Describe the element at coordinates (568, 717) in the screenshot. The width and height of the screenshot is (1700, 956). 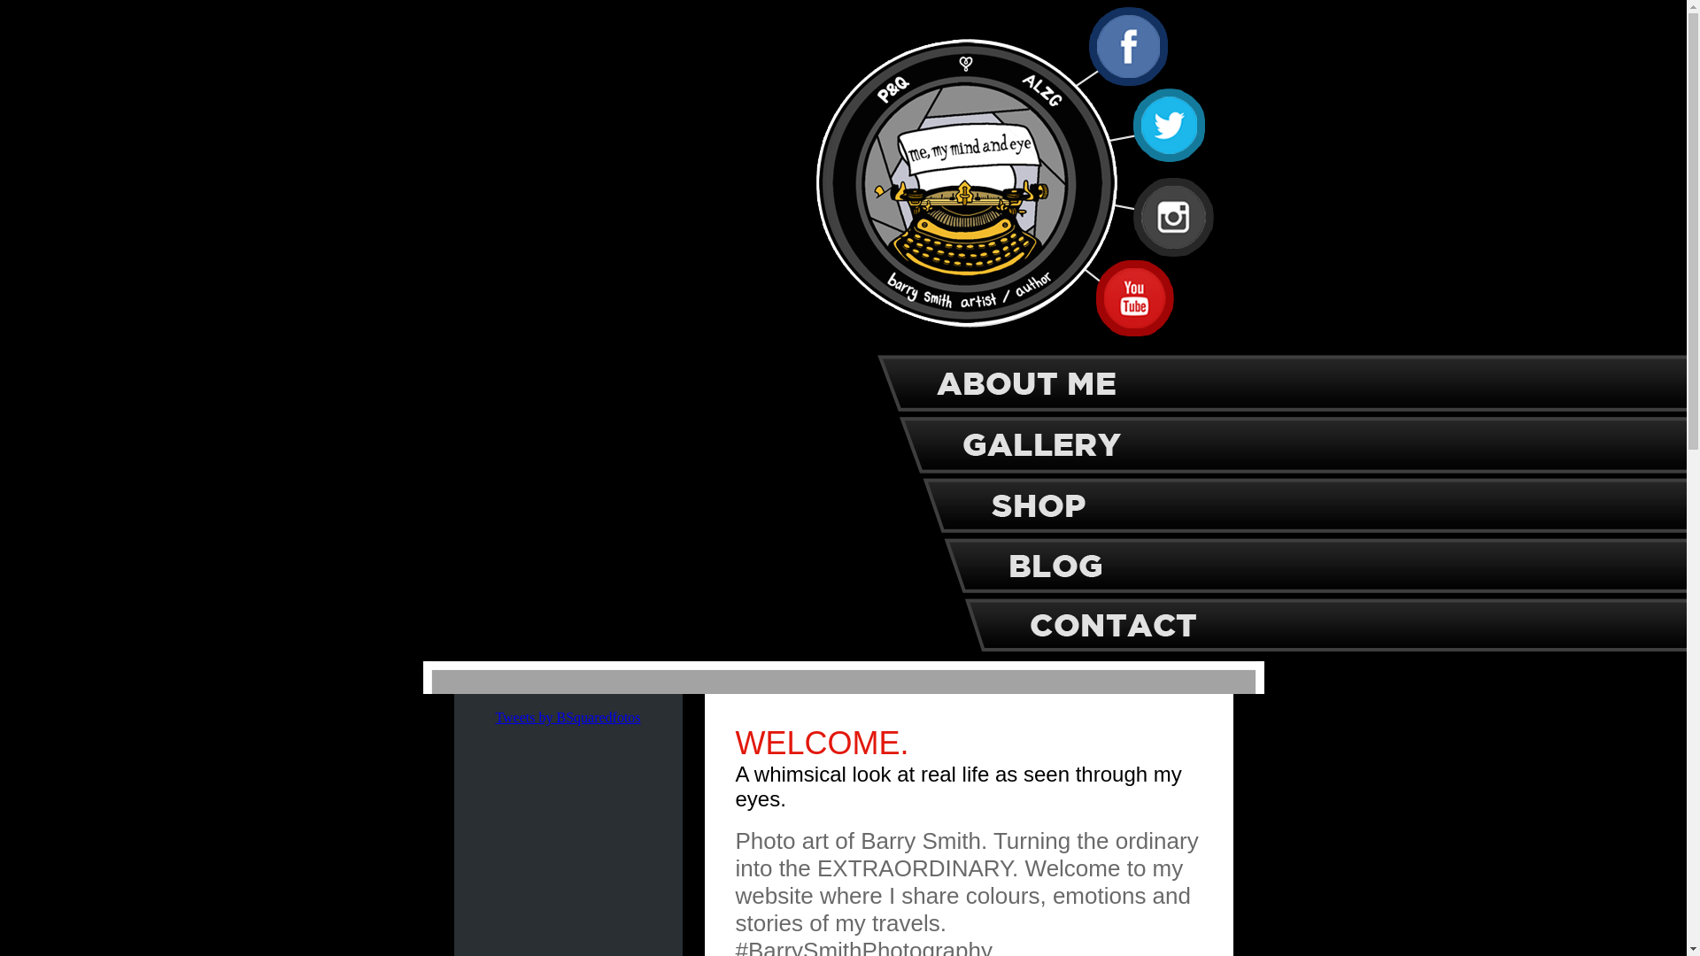
I see `Tweets by BSquaredfotos` at that location.